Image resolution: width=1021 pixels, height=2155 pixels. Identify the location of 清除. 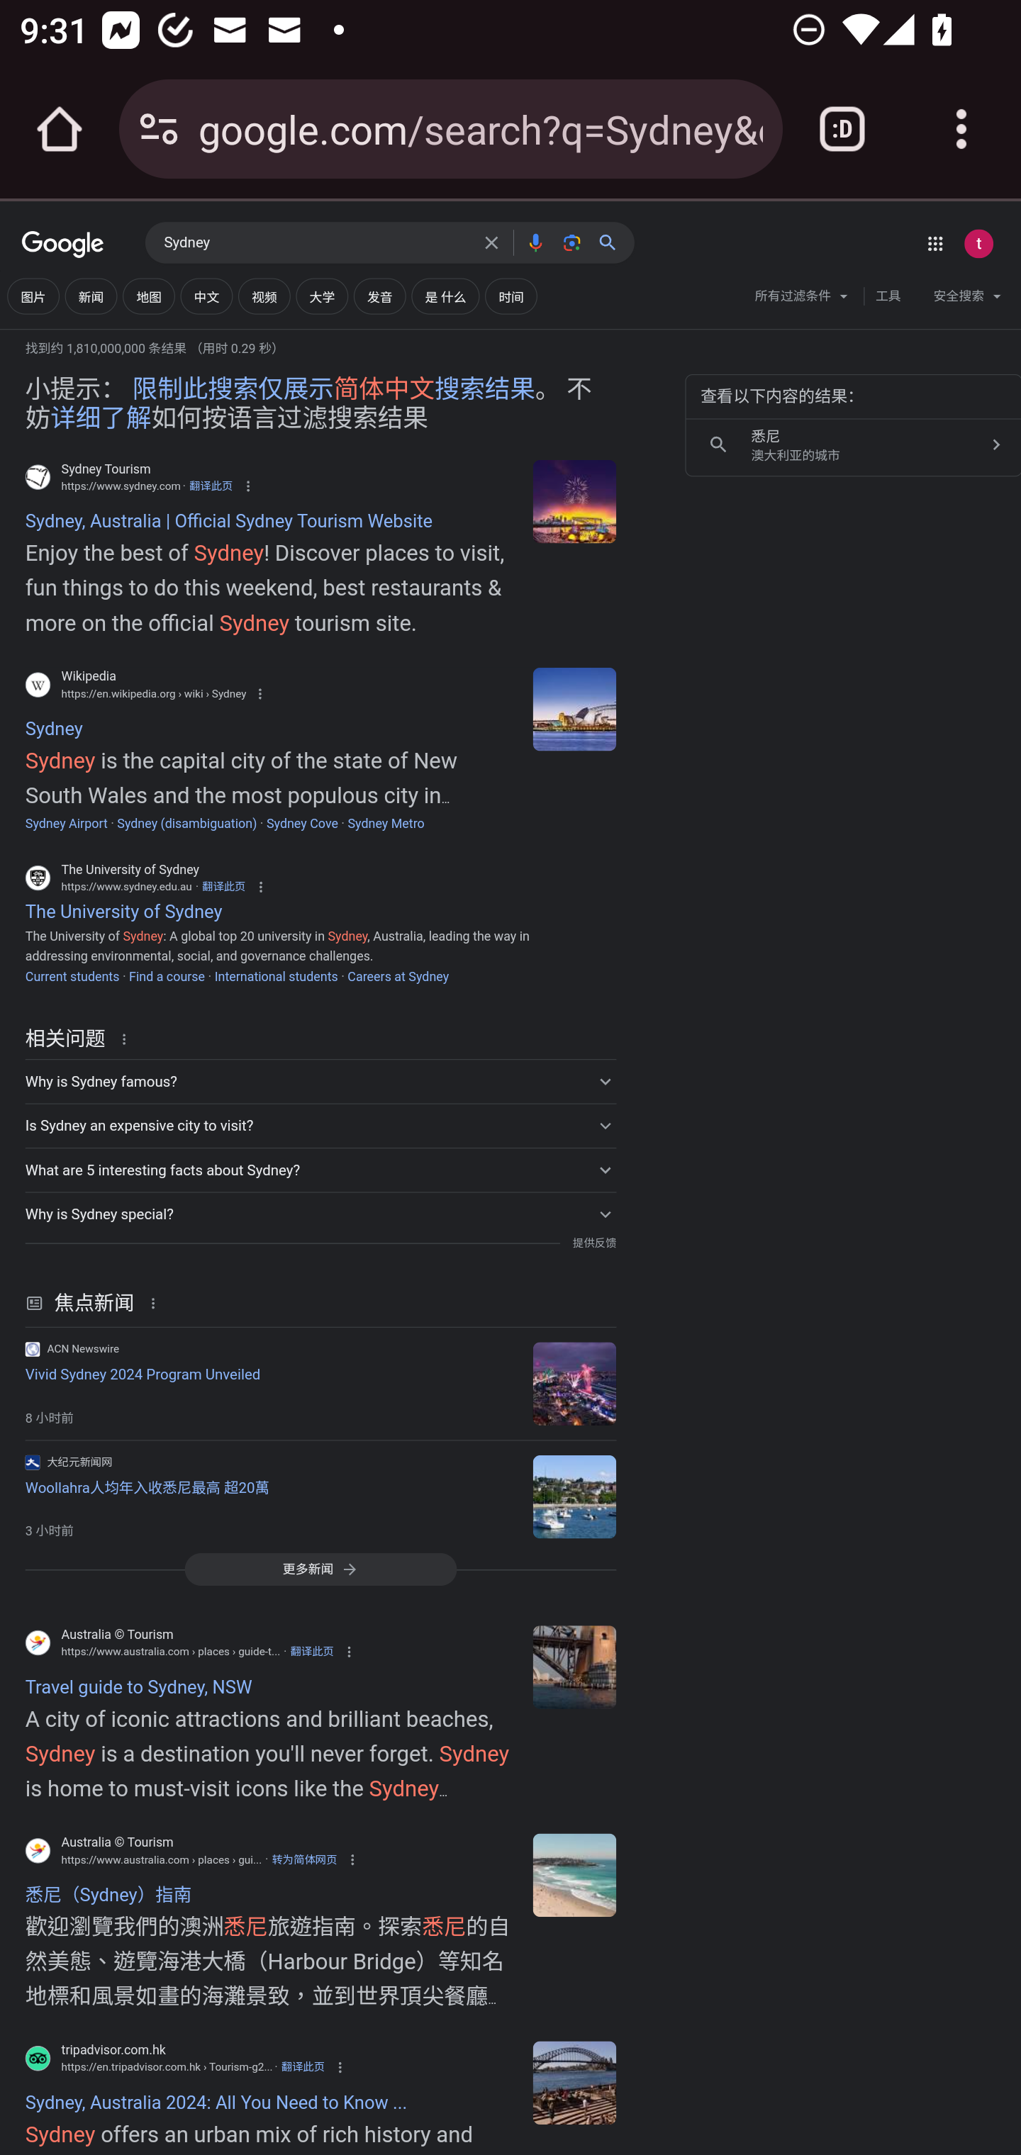
(491, 242).